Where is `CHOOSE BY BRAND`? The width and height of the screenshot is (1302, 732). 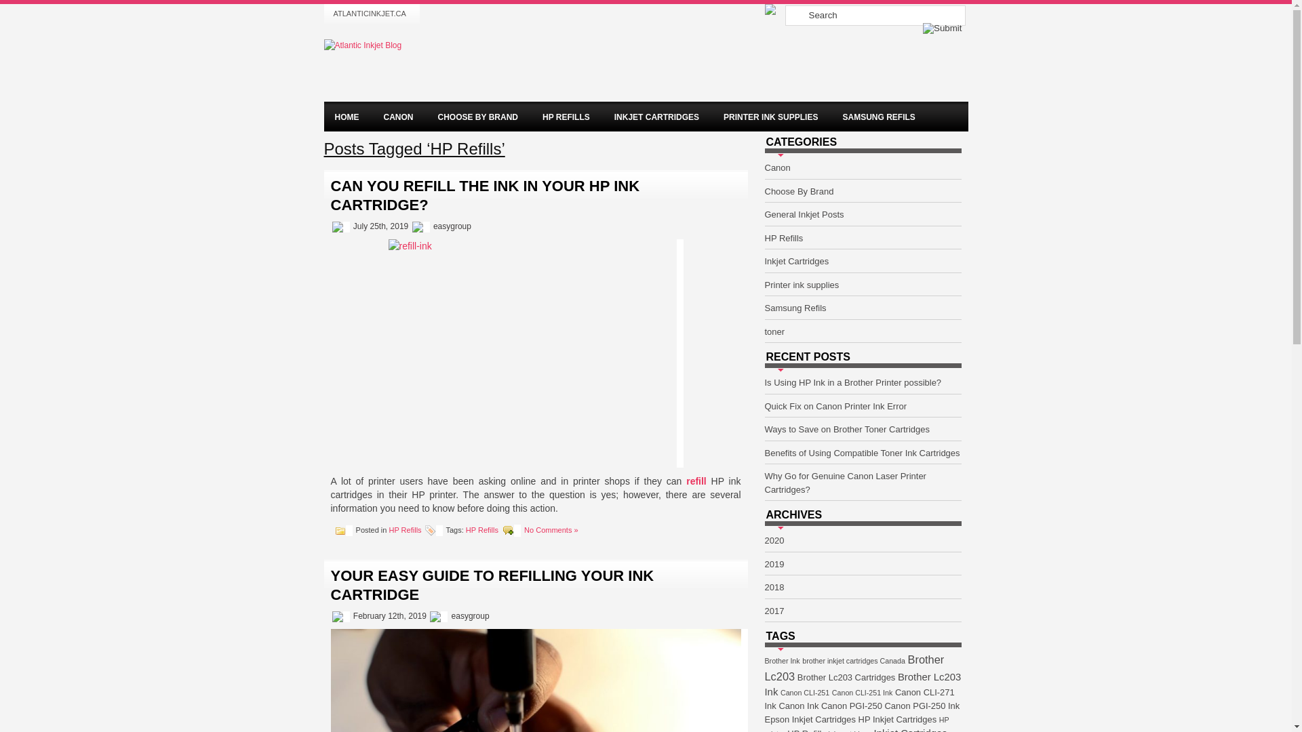
CHOOSE BY BRAND is located at coordinates (478, 118).